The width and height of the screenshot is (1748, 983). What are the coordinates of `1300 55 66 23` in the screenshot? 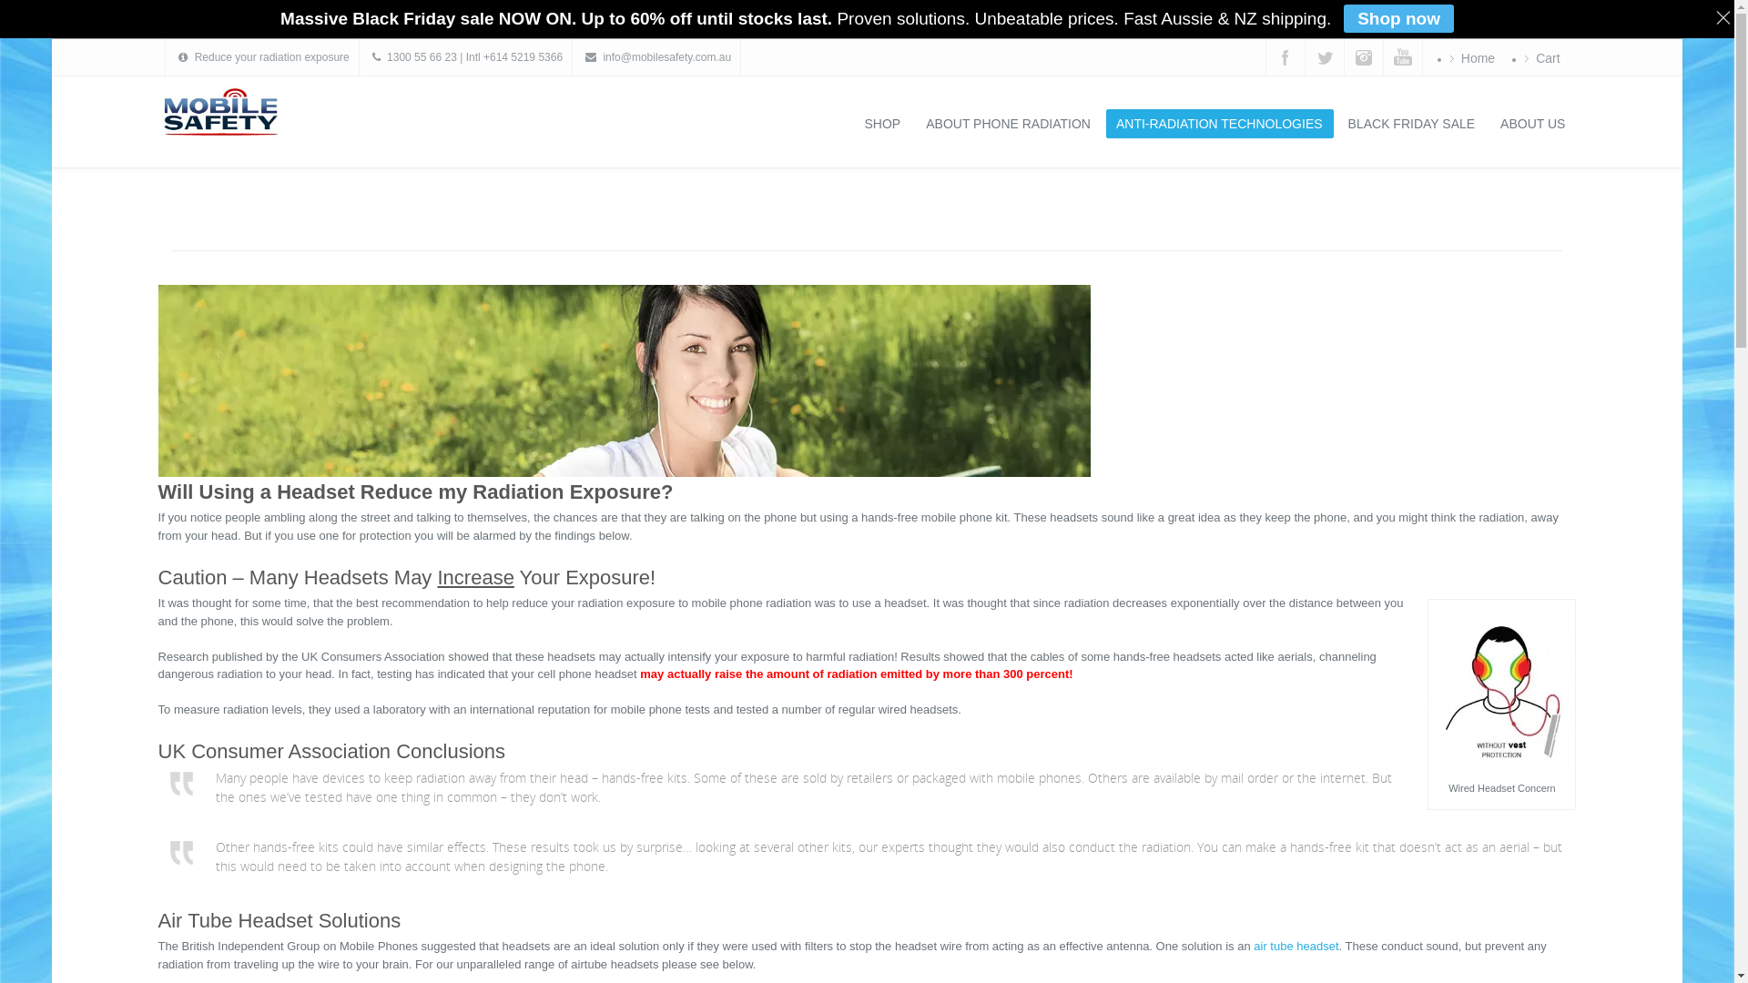 It's located at (422, 57).